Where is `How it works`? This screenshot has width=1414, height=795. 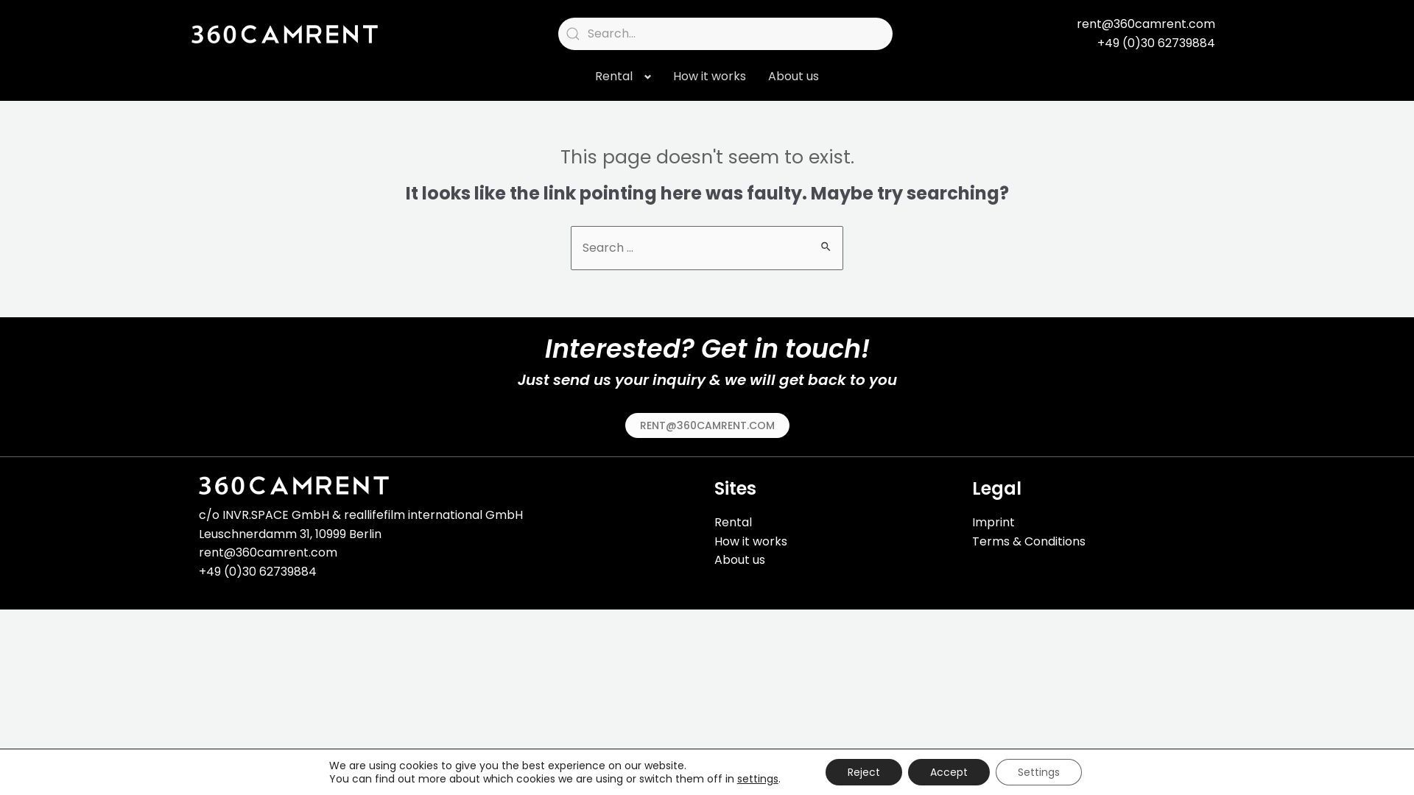
How it works is located at coordinates (710, 77).